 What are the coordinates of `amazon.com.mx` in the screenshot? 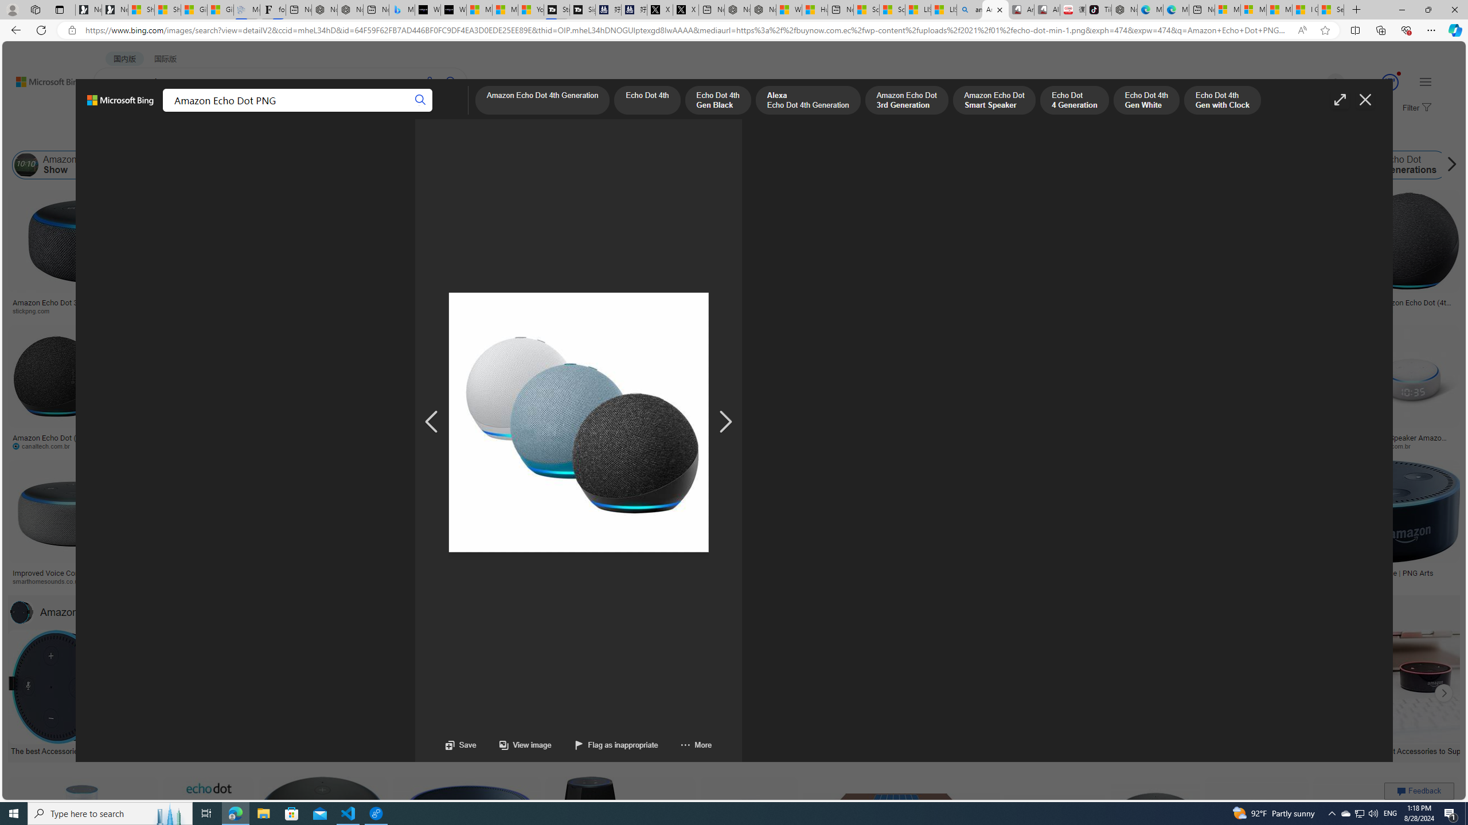 It's located at (1043, 446).